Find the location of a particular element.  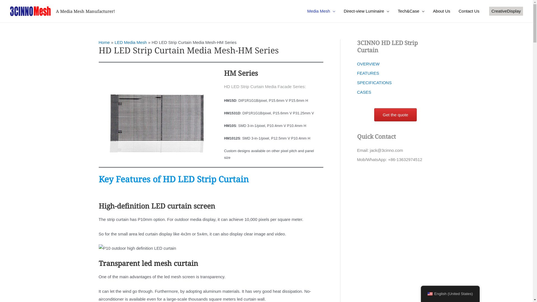

LED Media Mesh is located at coordinates (131, 43).